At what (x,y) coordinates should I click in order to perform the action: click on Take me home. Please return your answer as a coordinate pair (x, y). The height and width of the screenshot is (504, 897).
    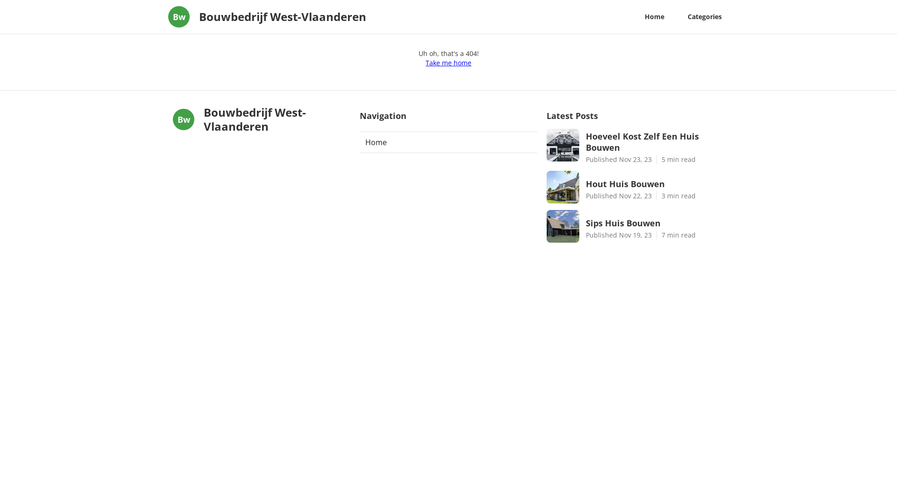
    Looking at the image, I should click on (448, 63).